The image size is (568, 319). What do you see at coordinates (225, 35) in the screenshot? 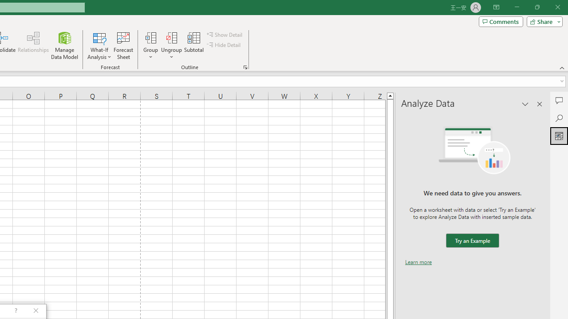
I see `Show Detail` at bounding box center [225, 35].